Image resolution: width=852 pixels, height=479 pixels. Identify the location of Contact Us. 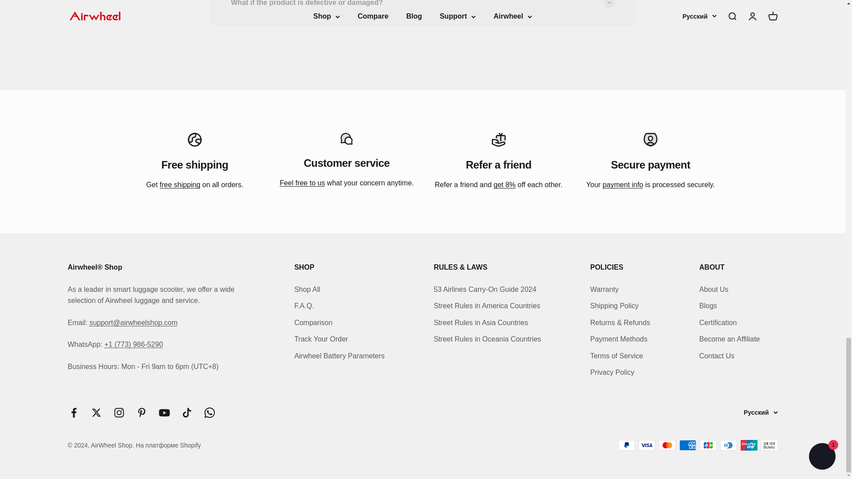
(302, 183).